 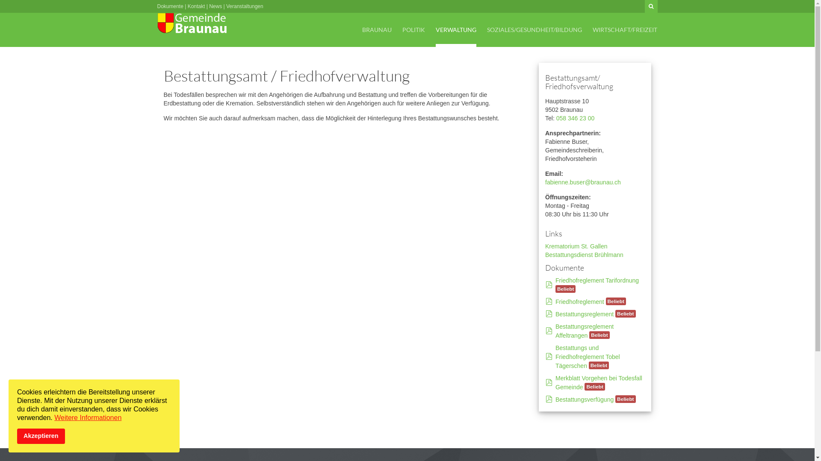 I want to click on Dokumente, so click(x=170, y=6).